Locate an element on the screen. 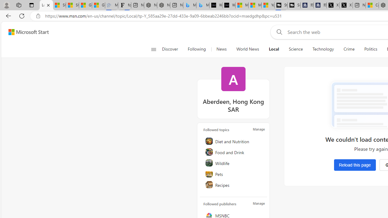 This screenshot has height=218, width=388. Diet and Nutrition is located at coordinates (234, 141).